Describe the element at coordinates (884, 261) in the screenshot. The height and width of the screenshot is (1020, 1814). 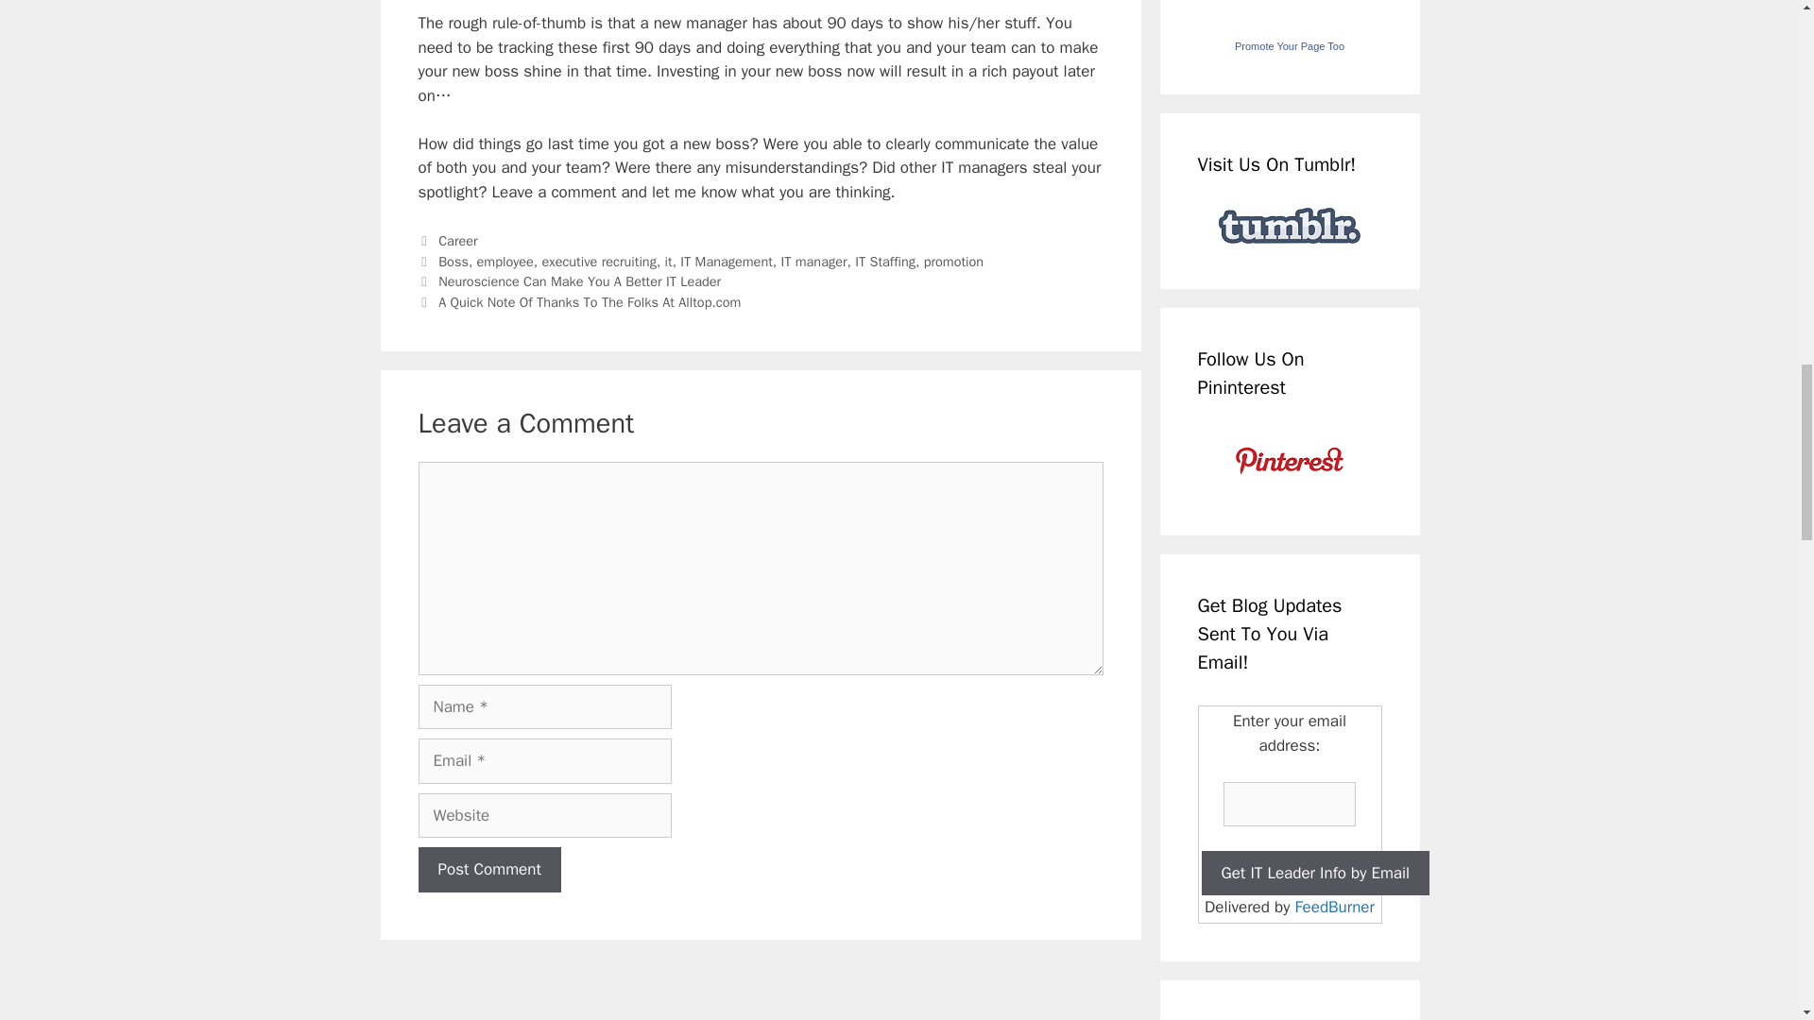
I see `IT Staffing` at that location.